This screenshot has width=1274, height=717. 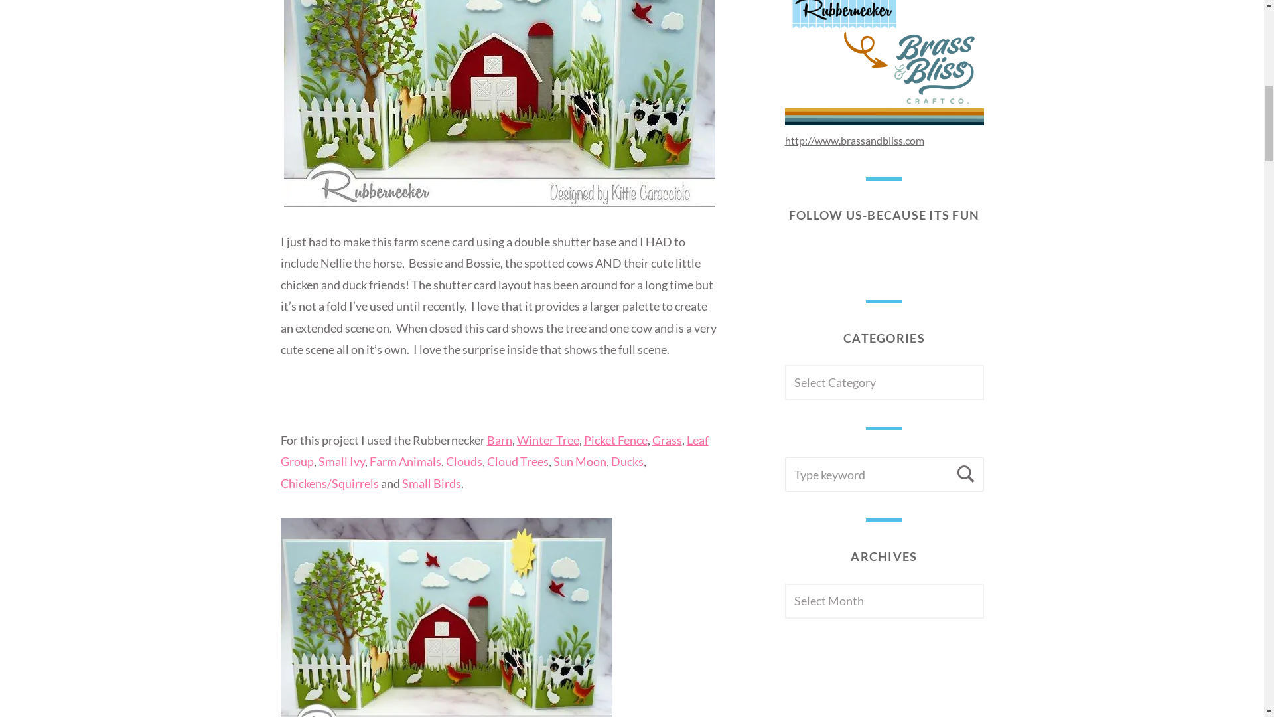 I want to click on Small Birds, so click(x=431, y=483).